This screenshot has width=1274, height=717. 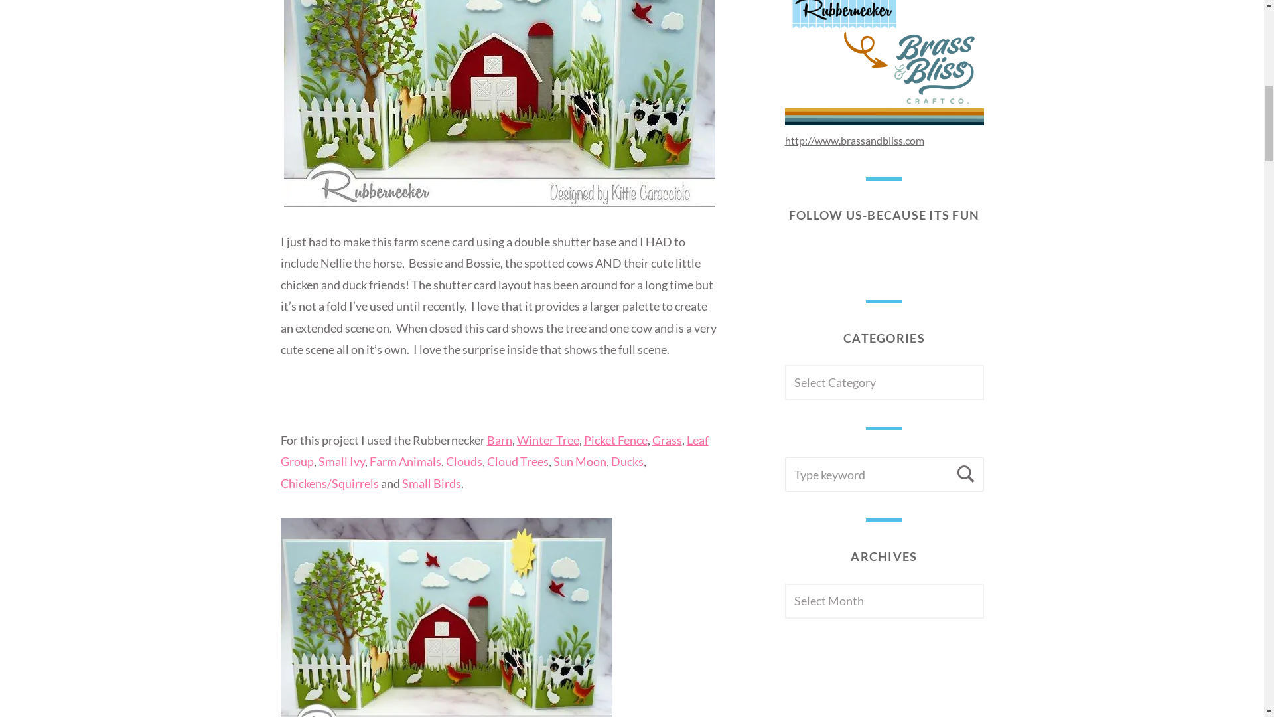 I want to click on Small Birds, so click(x=431, y=483).